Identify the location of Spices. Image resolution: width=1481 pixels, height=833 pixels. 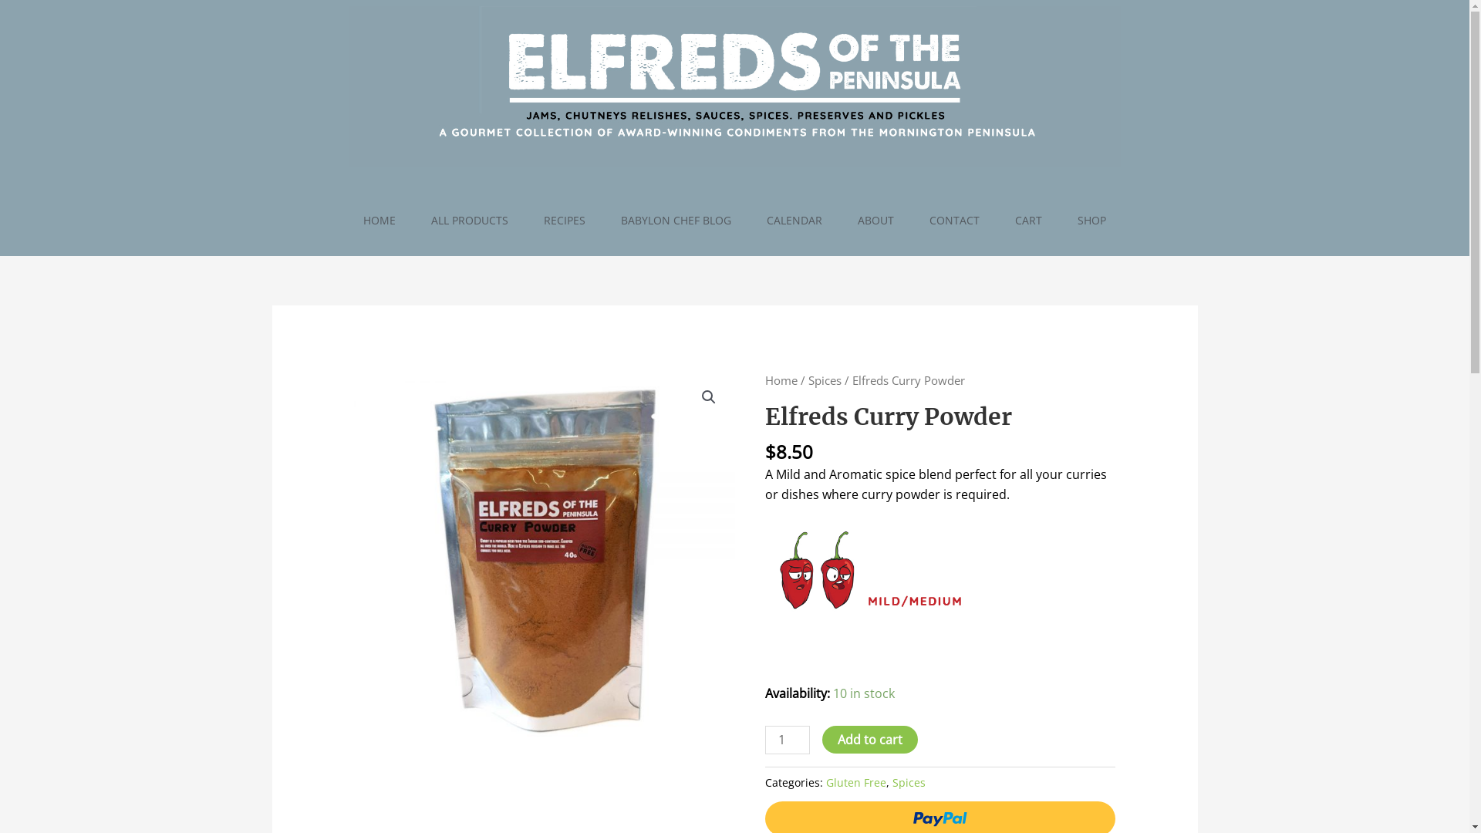
(825, 380).